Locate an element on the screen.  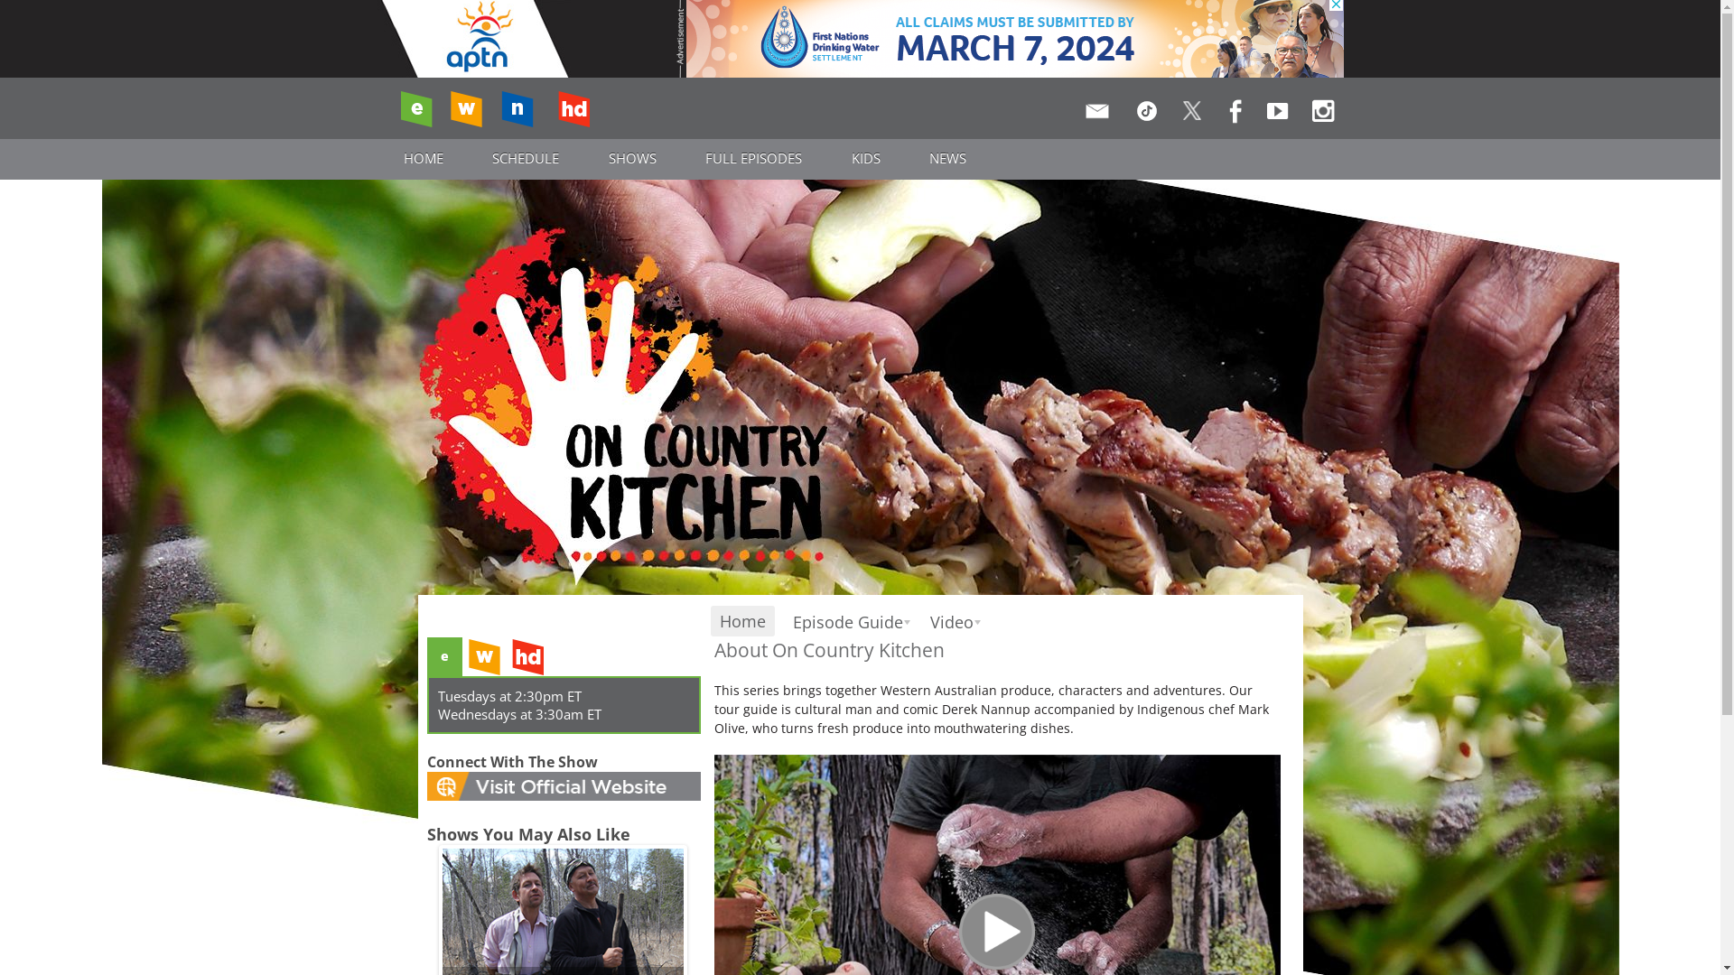
APTNtv tiktok is located at coordinates (1149, 116).